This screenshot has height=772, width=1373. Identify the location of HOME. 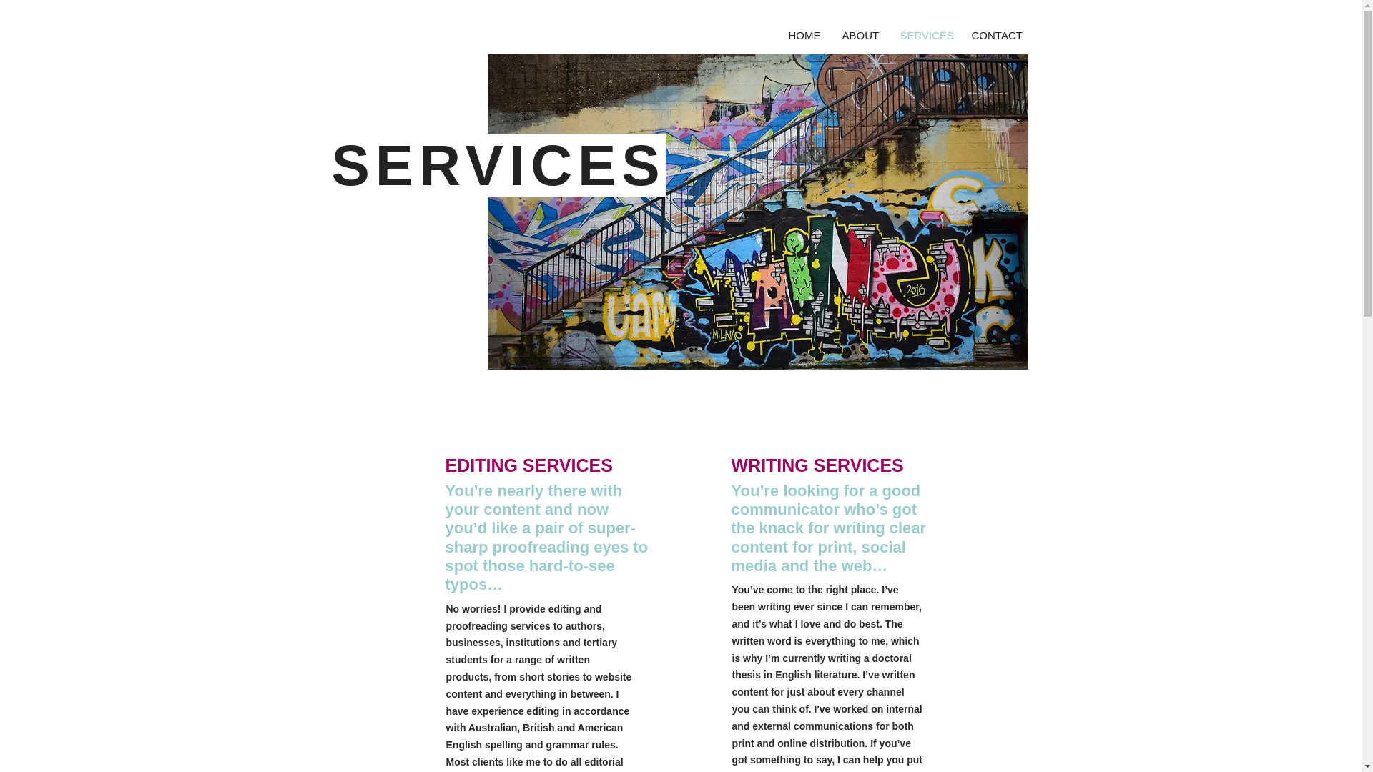
(805, 34).